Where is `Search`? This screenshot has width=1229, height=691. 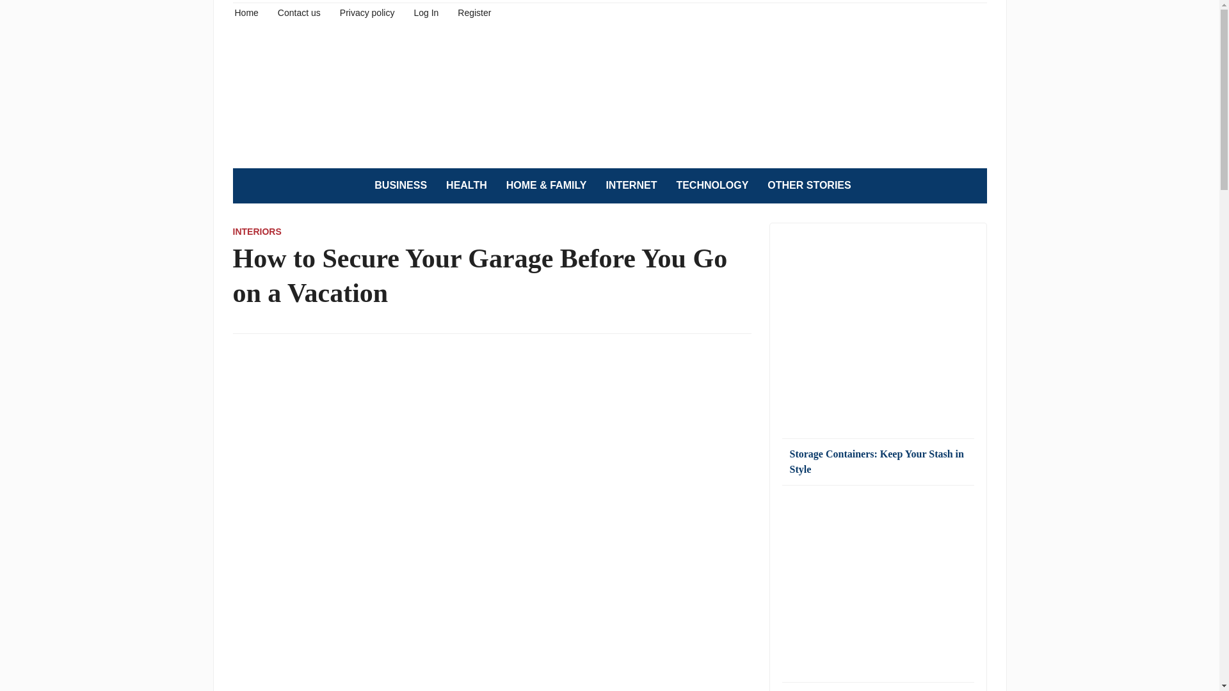
Search is located at coordinates (970, 186).